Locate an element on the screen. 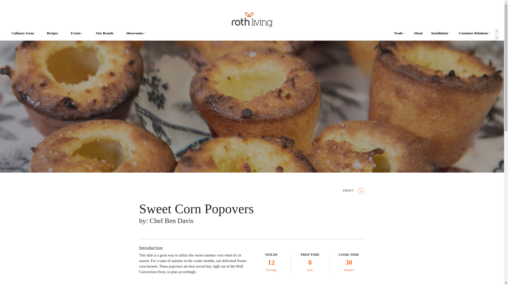 The width and height of the screenshot is (508, 285). PRINT is located at coordinates (351, 191).